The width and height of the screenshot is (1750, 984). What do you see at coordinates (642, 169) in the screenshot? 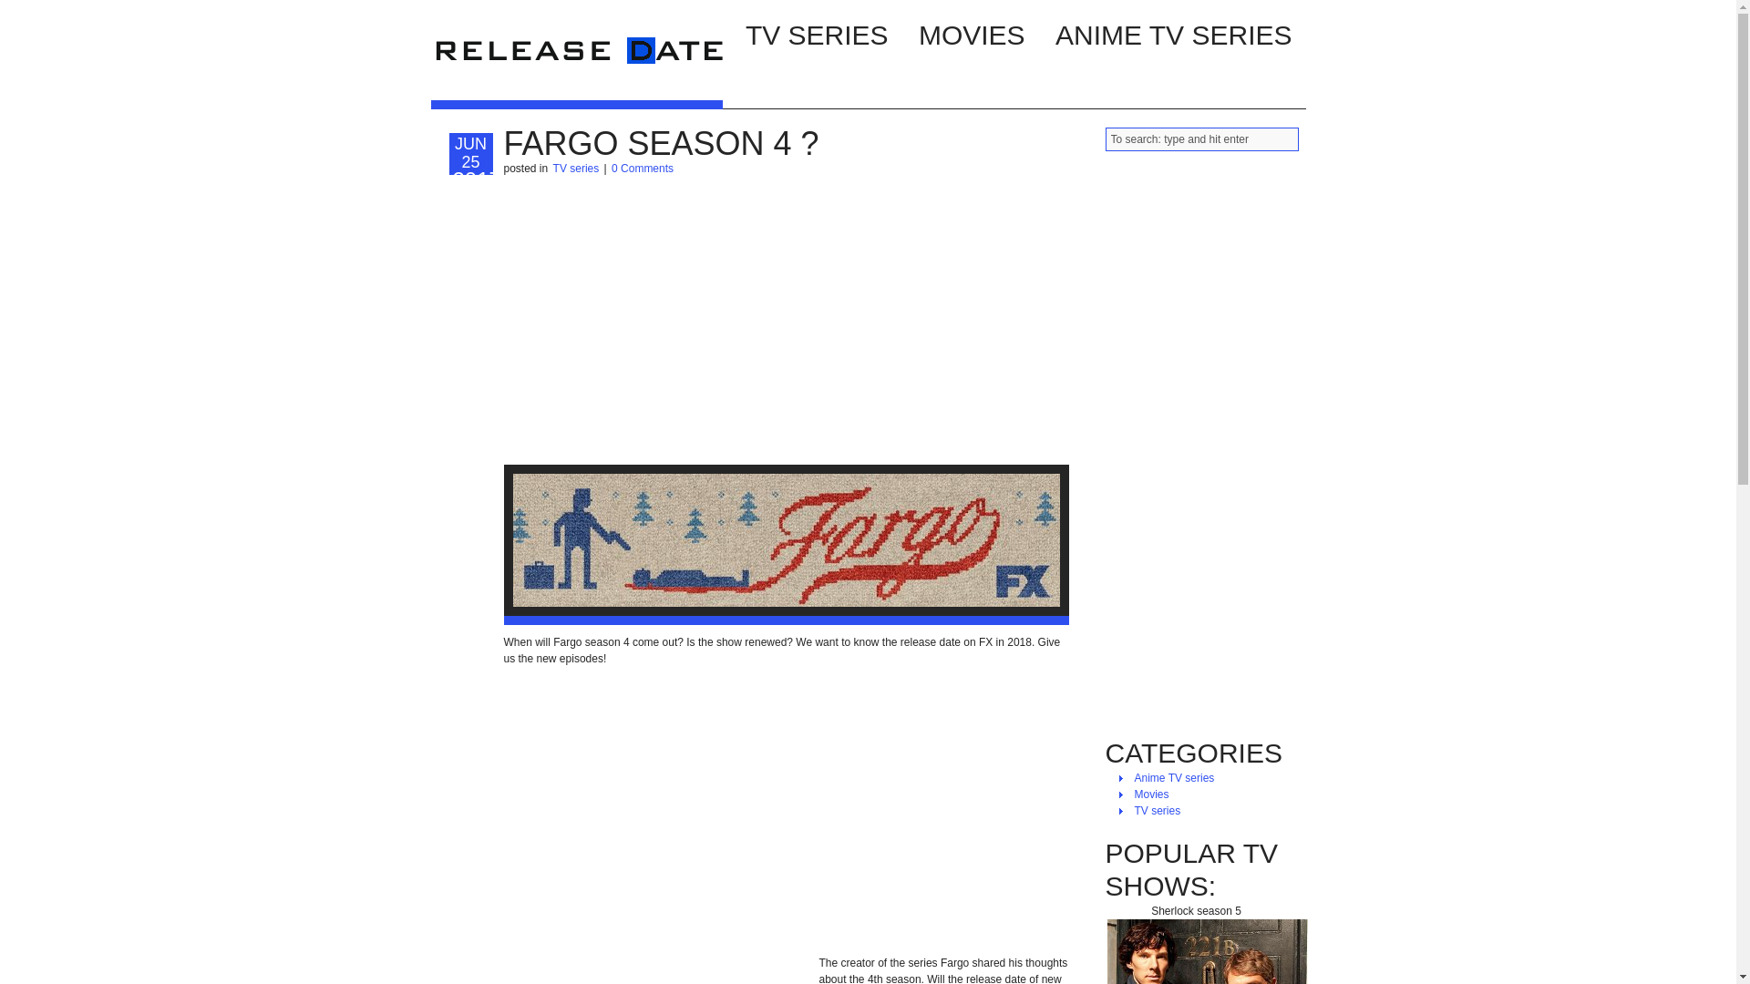
I see `0 Comments` at bounding box center [642, 169].